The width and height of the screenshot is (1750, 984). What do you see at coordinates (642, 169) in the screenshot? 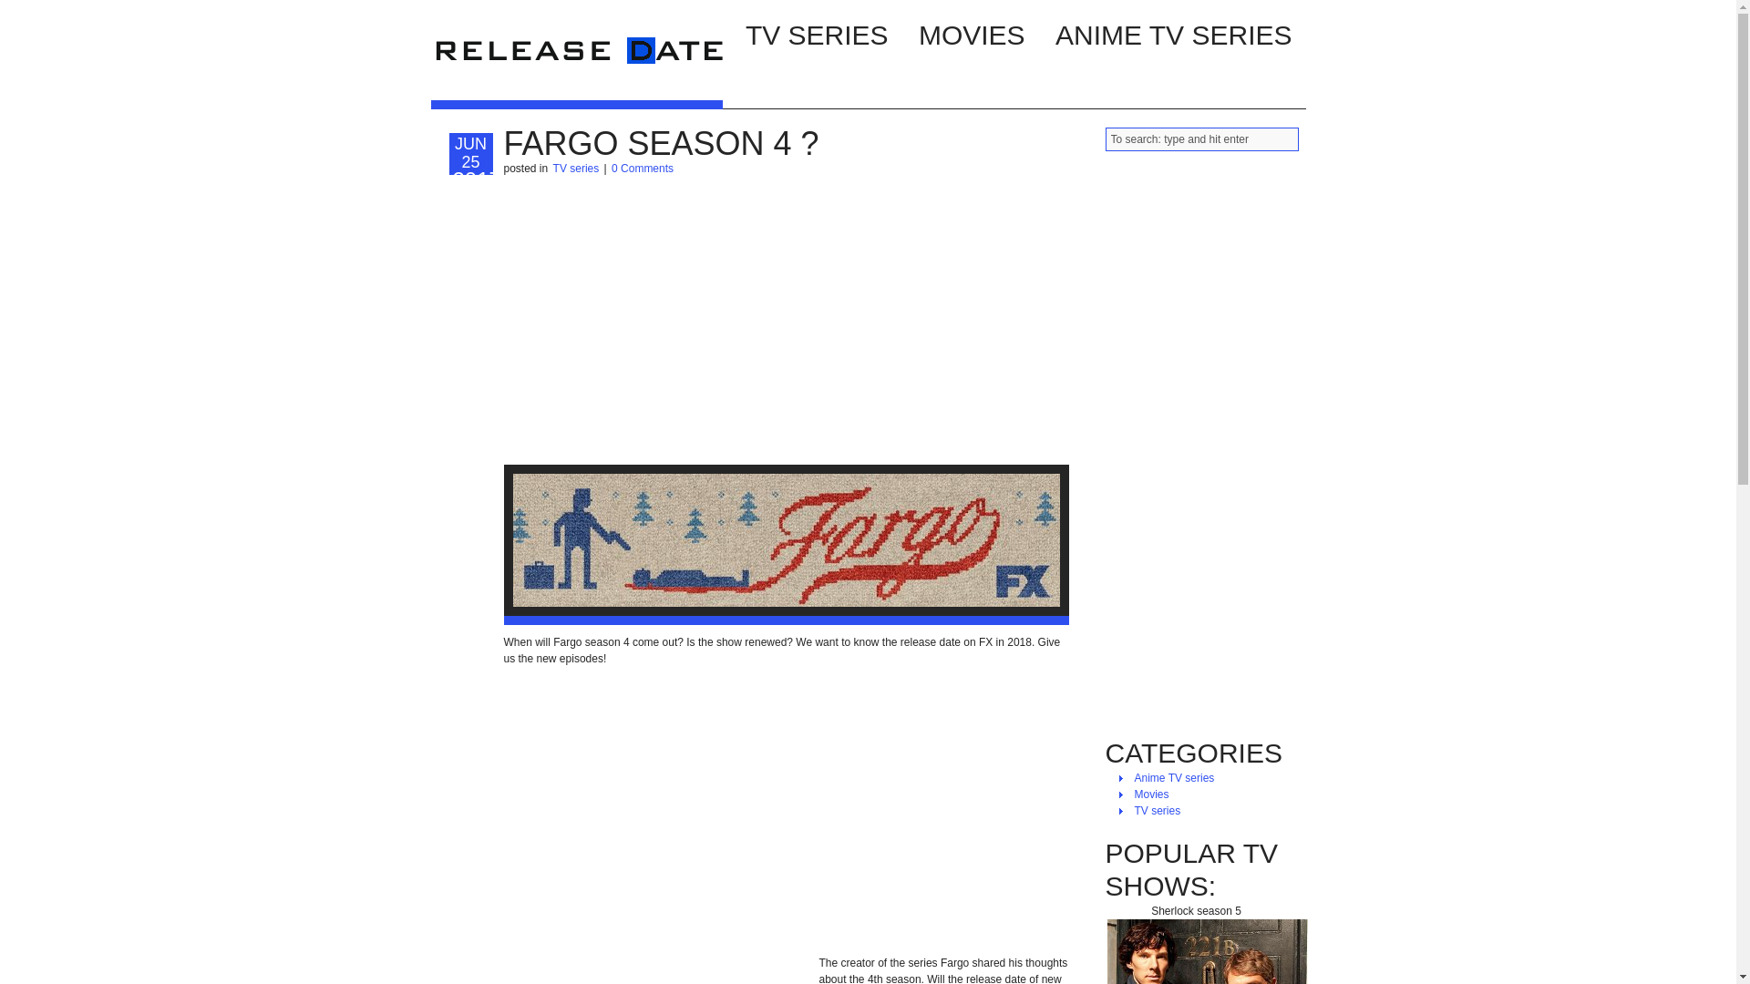
I see `0 Comments` at bounding box center [642, 169].